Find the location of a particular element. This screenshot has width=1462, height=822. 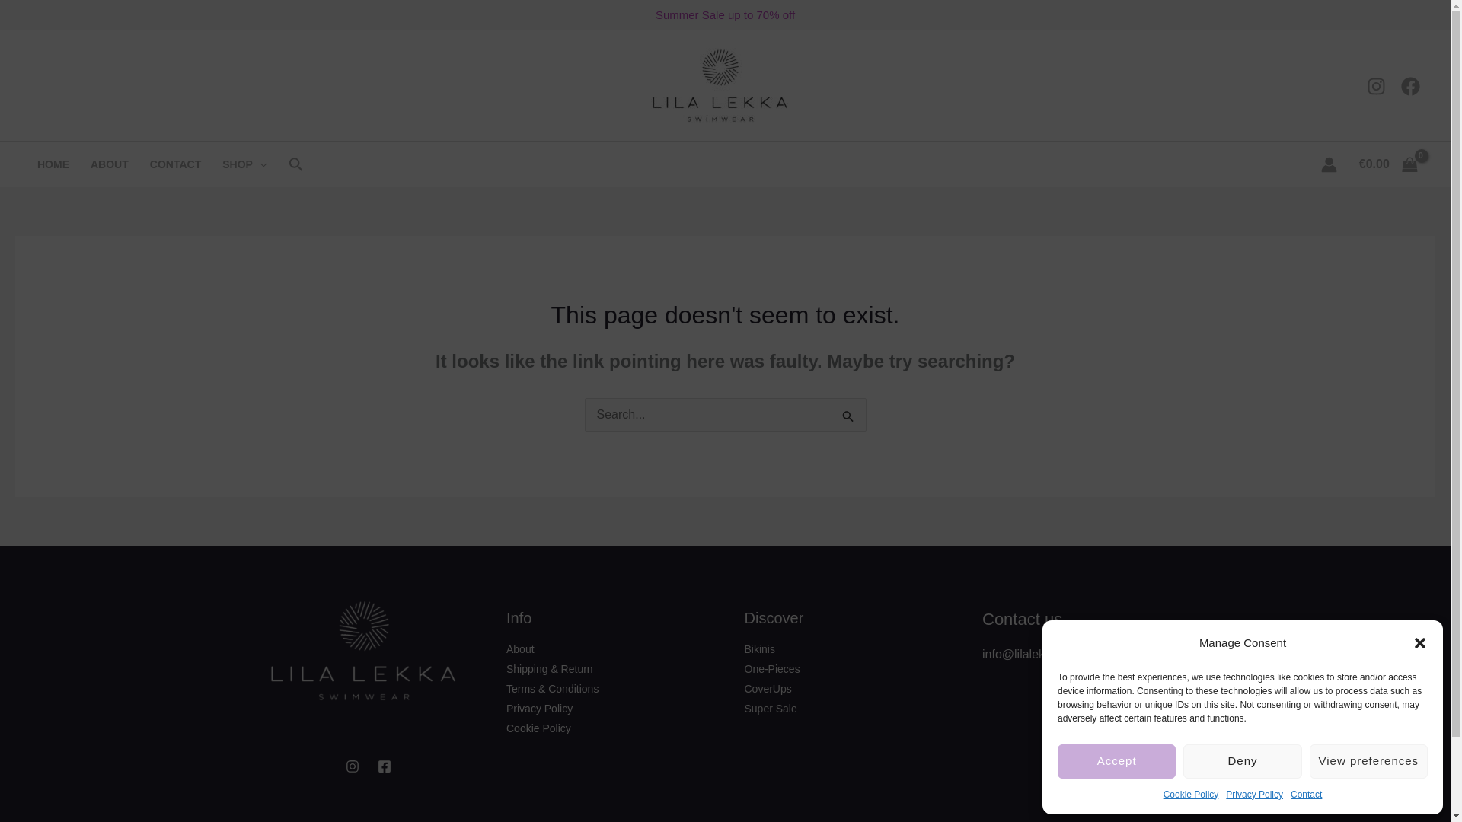

SHOP is located at coordinates (244, 164).